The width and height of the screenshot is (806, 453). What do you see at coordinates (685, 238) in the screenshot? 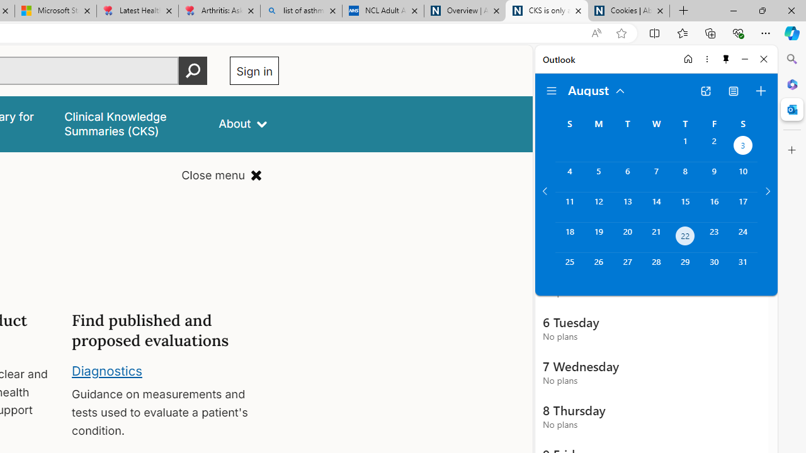
I see `Thursday, August 22, 2024. Today. ` at bounding box center [685, 238].